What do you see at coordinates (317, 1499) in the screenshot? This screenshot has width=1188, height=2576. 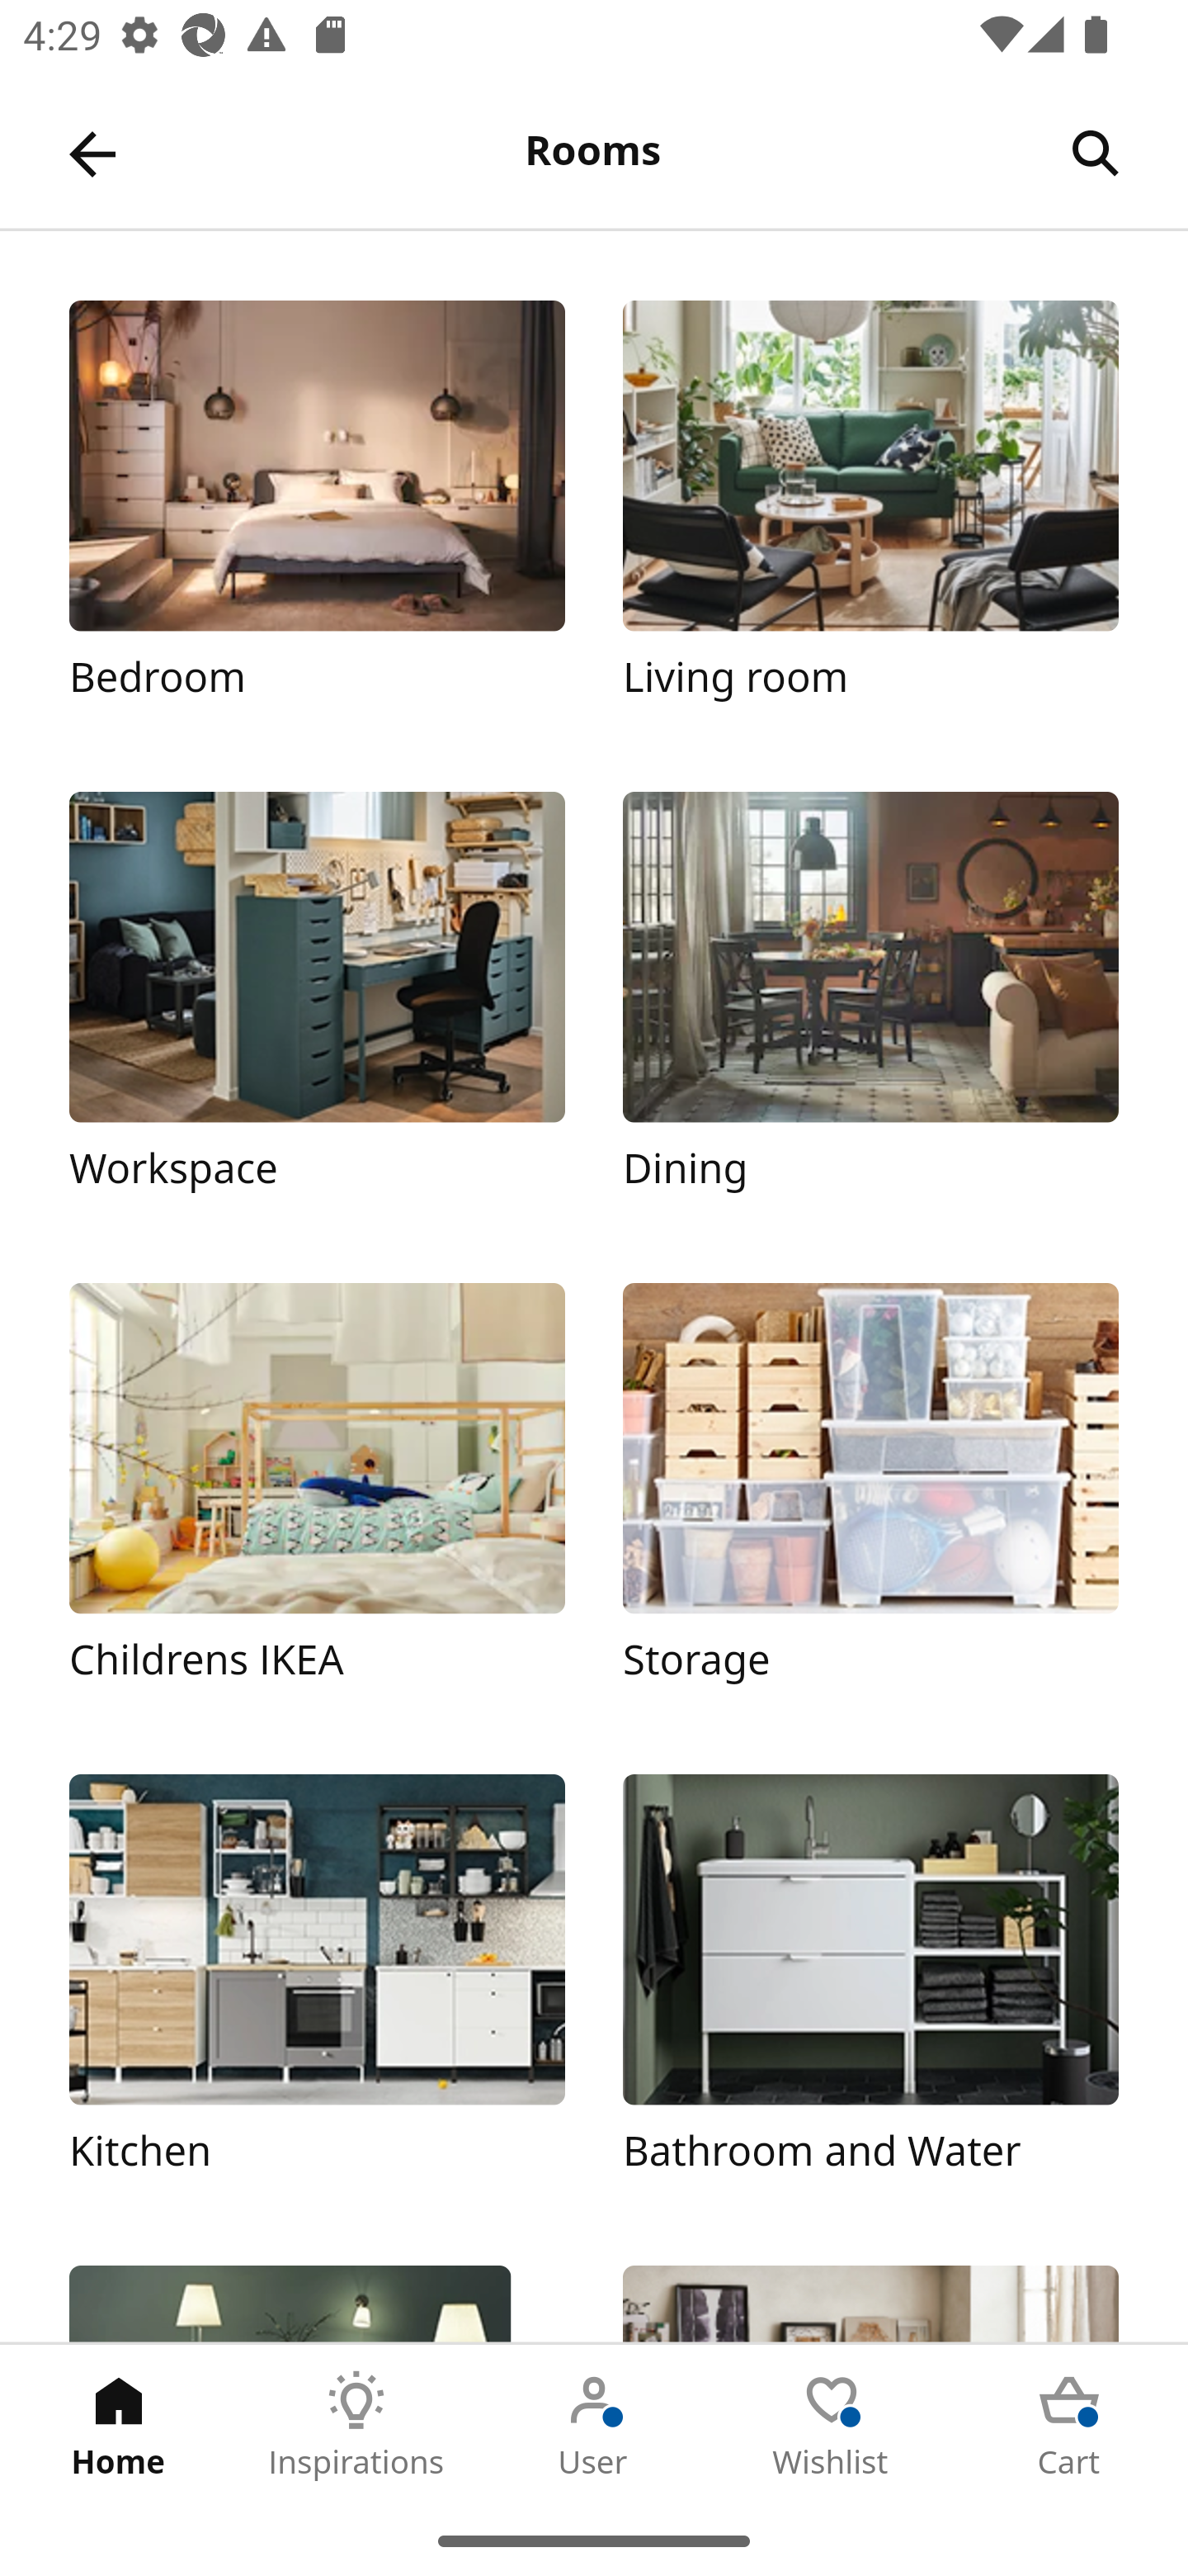 I see `Childrens IKEA` at bounding box center [317, 1499].